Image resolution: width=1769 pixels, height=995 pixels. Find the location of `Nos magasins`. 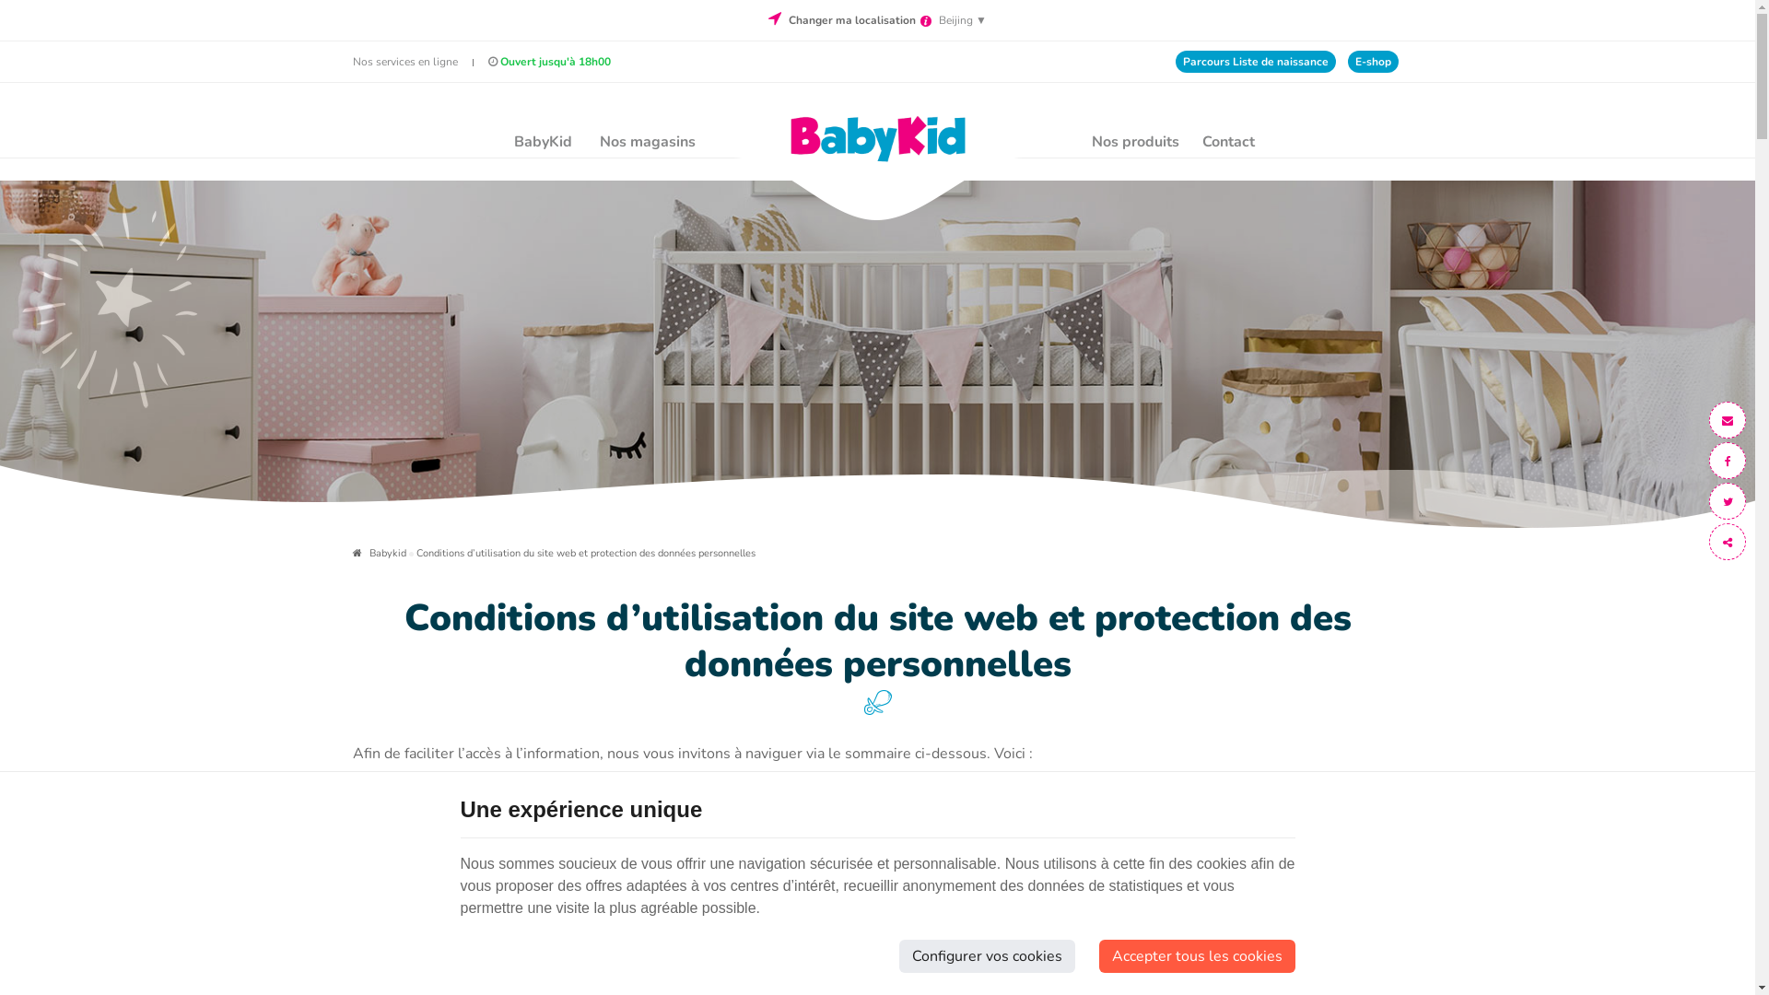

Nos magasins is located at coordinates (648, 142).